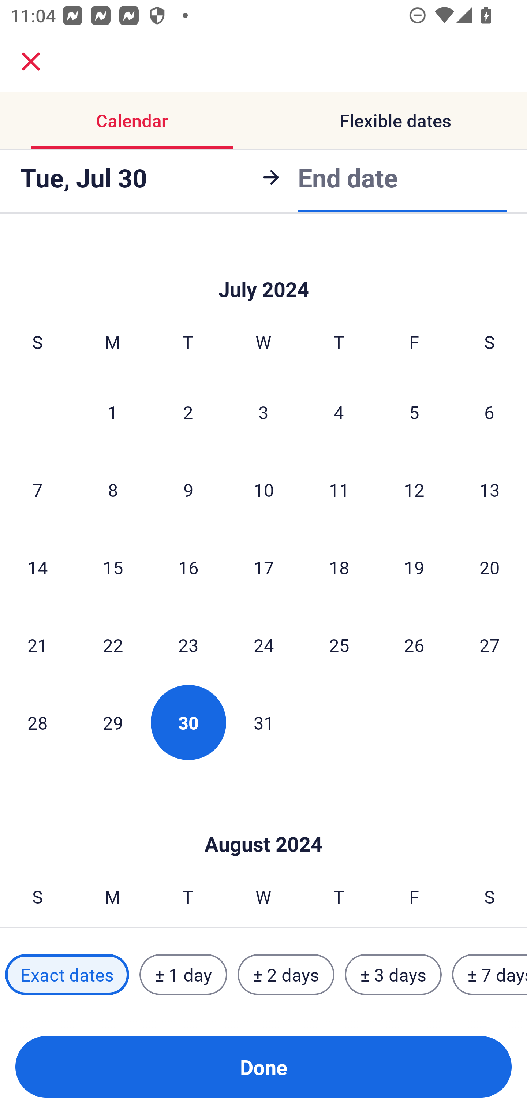 The image size is (527, 1113). I want to click on Done, so click(263, 1067).